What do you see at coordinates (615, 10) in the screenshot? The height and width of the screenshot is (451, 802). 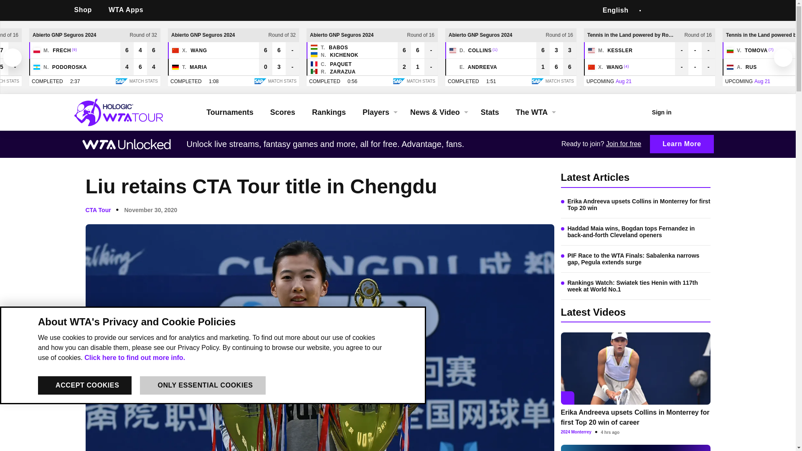 I see `English` at bounding box center [615, 10].